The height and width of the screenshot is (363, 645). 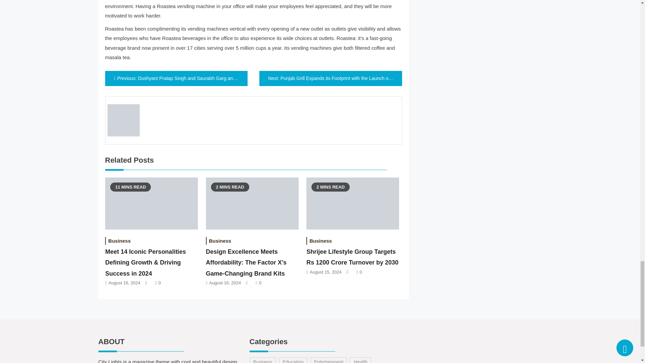 What do you see at coordinates (119, 241) in the screenshot?
I see `Business` at bounding box center [119, 241].